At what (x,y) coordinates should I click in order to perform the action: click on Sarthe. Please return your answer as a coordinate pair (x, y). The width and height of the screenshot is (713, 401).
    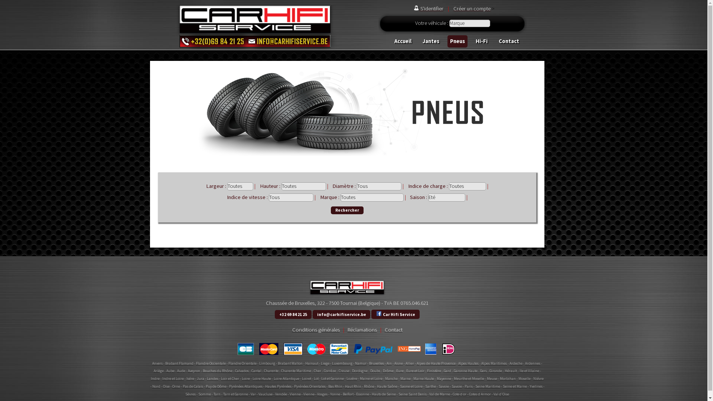
    Looking at the image, I should click on (430, 386).